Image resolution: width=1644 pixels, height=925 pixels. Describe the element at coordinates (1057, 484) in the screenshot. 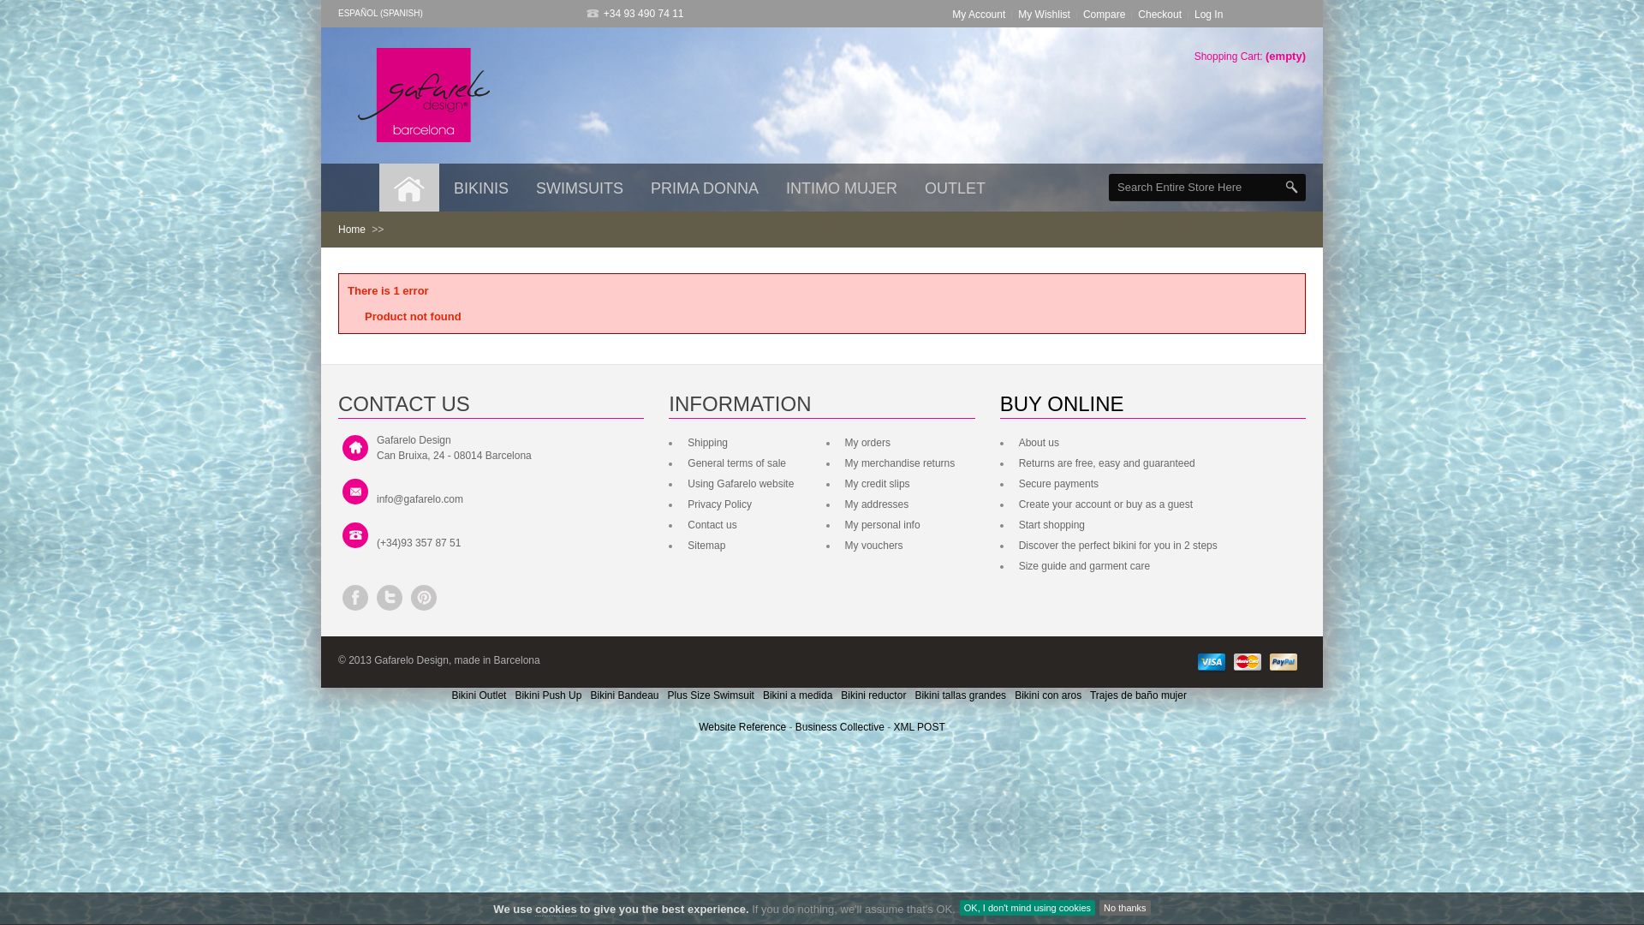

I see `Secure payments` at that location.